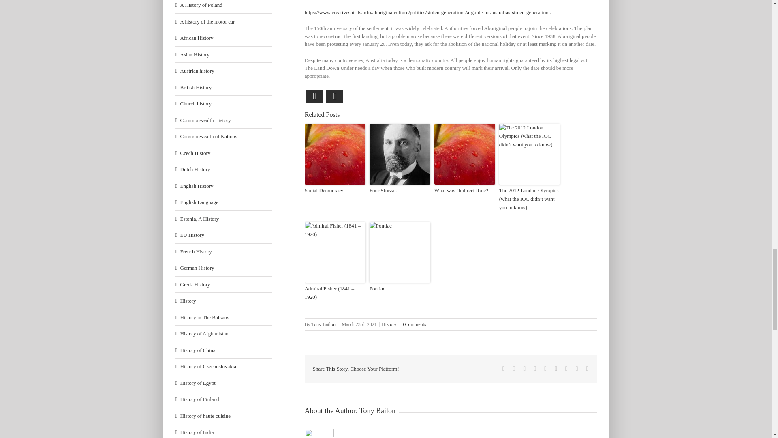 This screenshot has height=438, width=778. Describe the element at coordinates (323, 324) in the screenshot. I see `Posts by Tony Bailon` at that location.